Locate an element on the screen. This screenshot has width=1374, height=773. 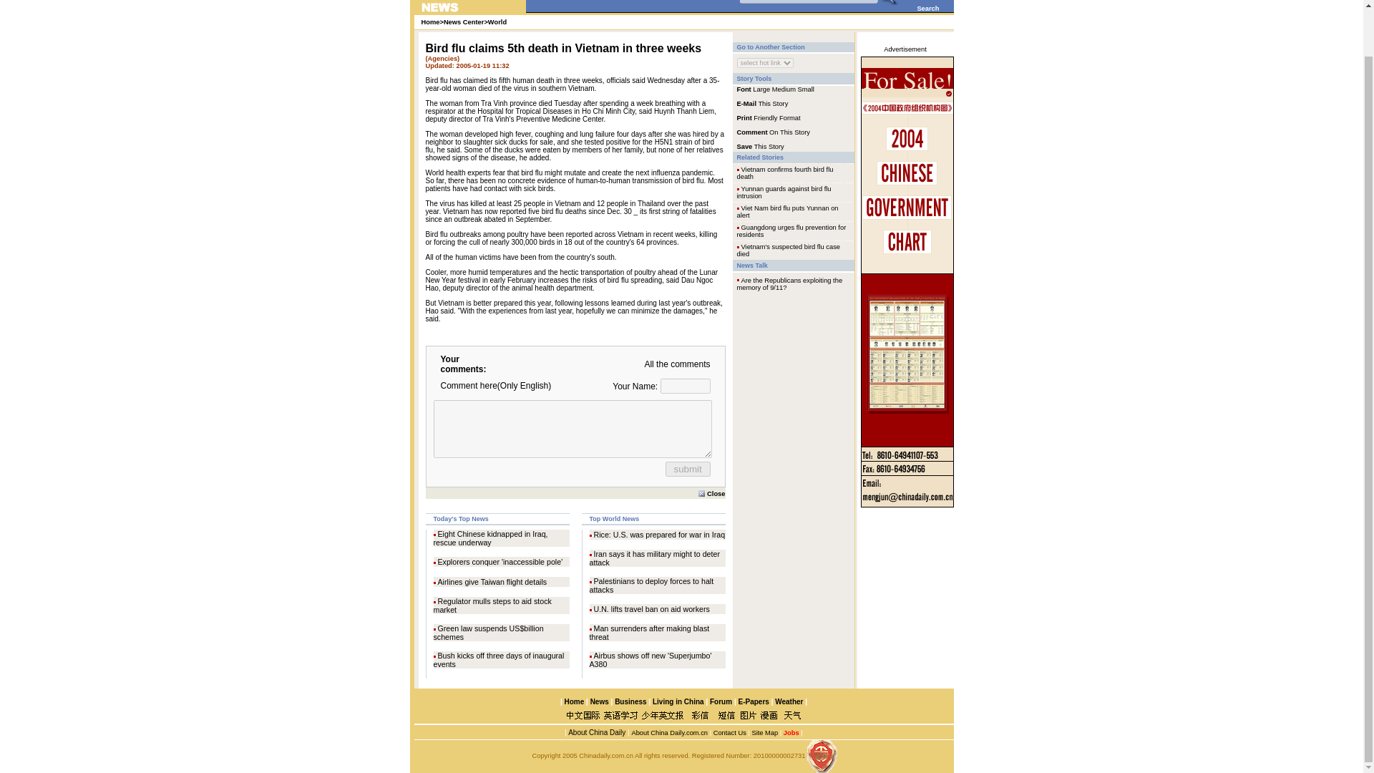
Palestinians to deploy forces to halt attacks is located at coordinates (651, 585).